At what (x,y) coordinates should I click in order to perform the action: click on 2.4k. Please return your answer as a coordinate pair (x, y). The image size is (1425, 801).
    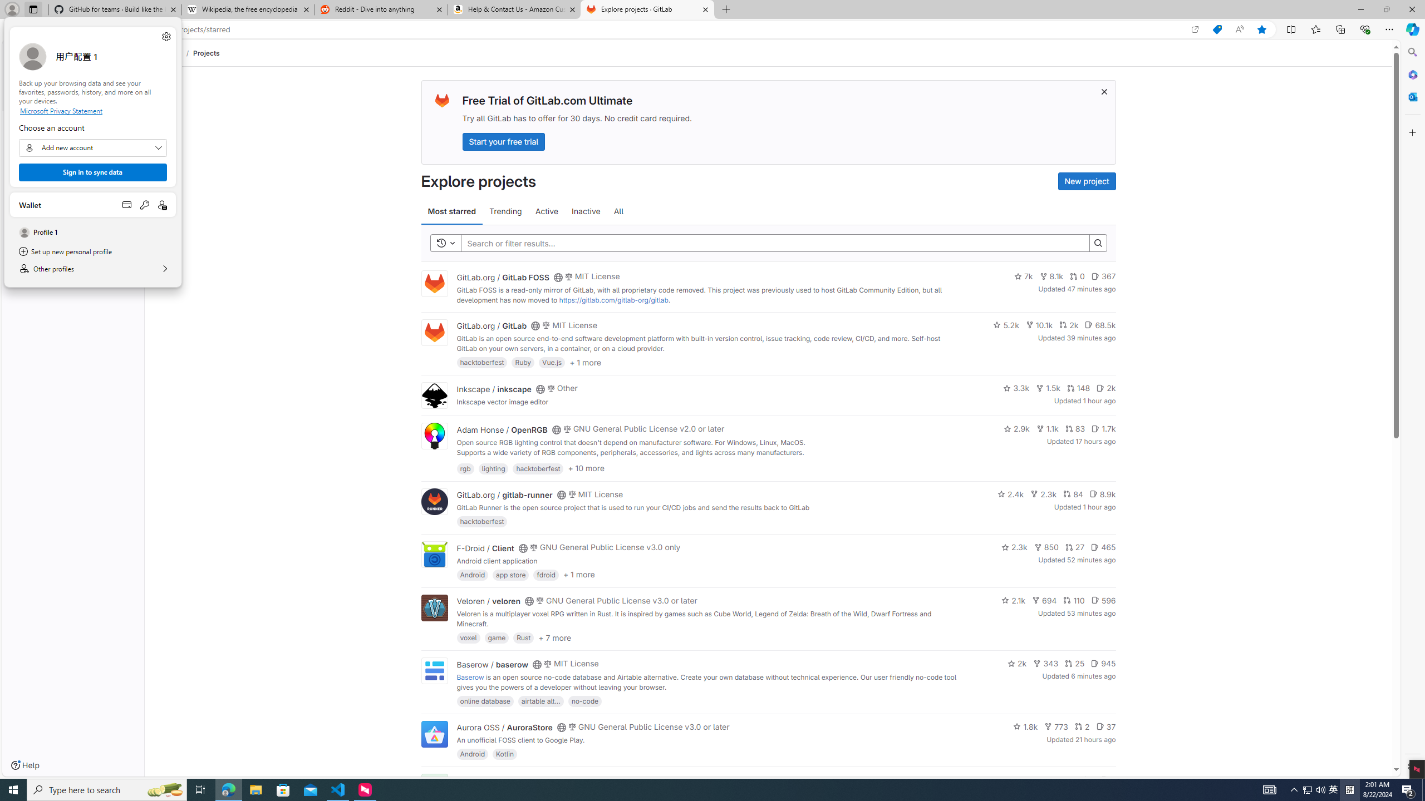
    Looking at the image, I should click on (1011, 493).